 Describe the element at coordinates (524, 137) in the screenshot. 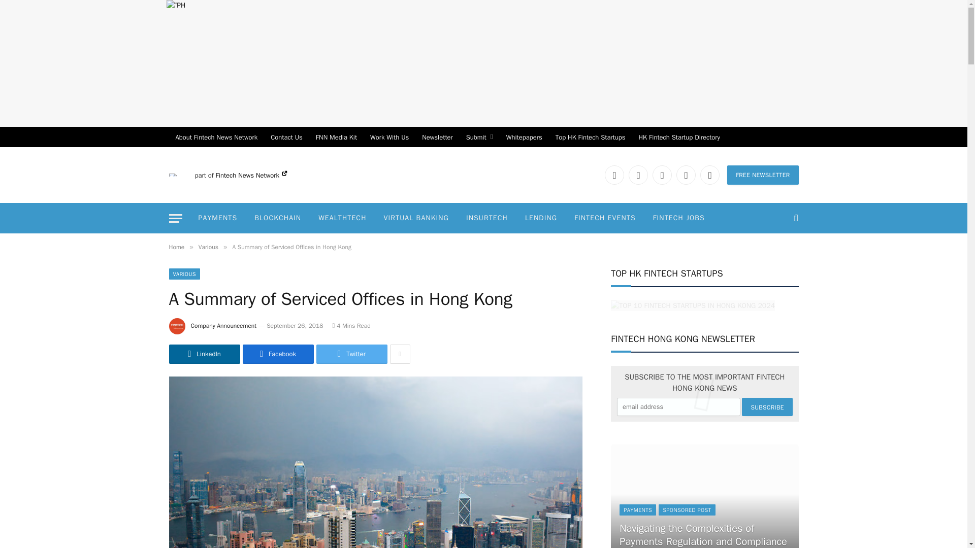

I see `Whitepapers` at that location.